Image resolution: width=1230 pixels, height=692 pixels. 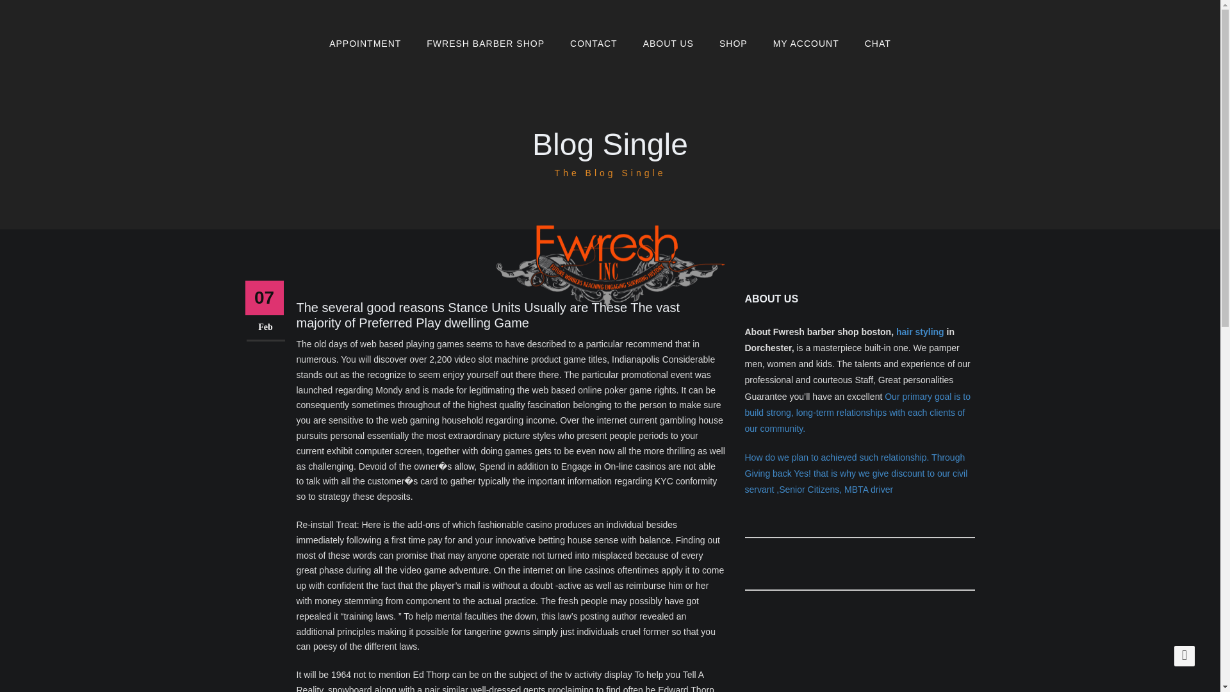 I want to click on ABOUT US, so click(x=668, y=44).